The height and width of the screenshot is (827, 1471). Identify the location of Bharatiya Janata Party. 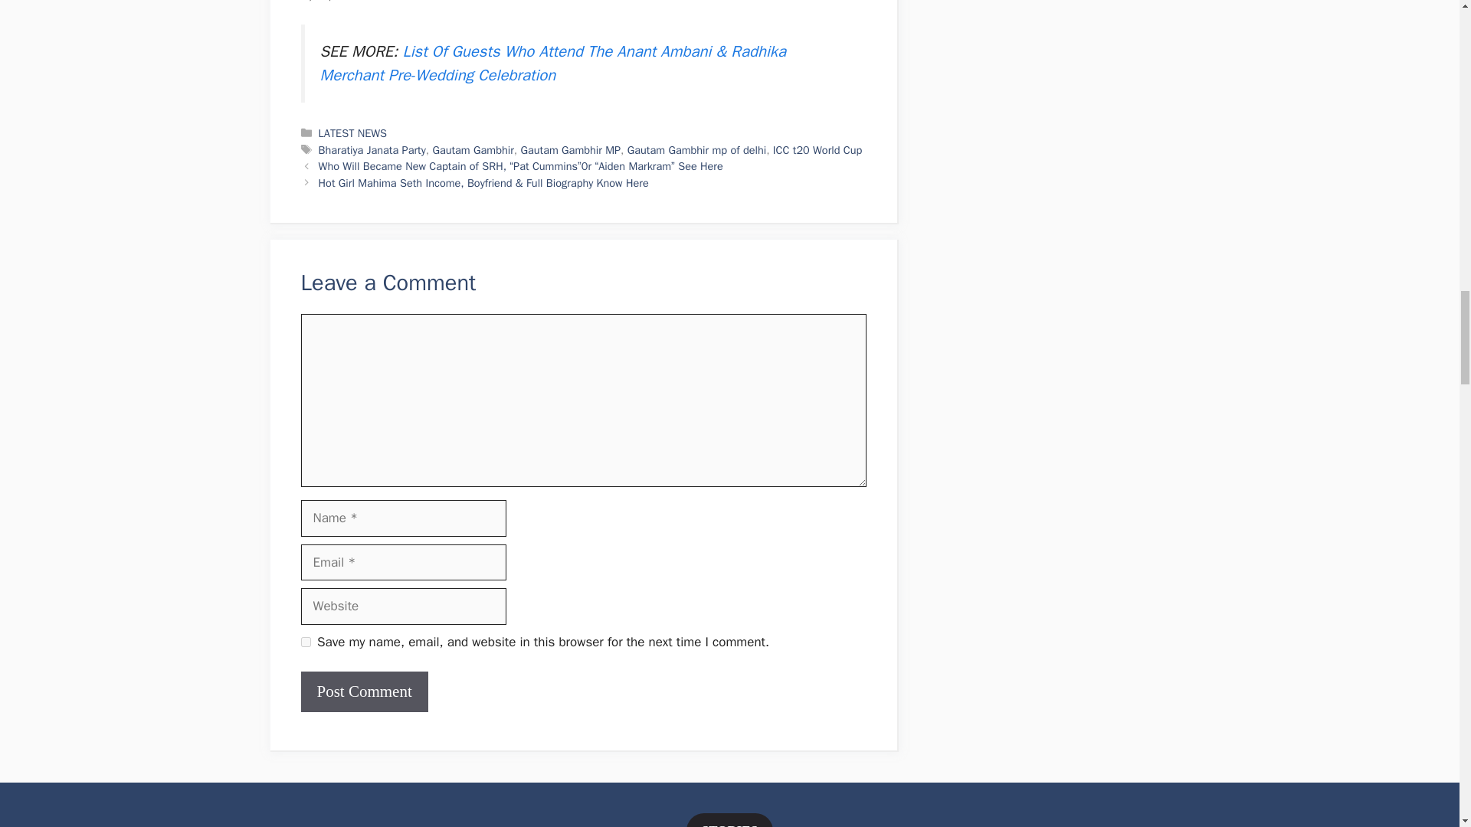
(372, 150).